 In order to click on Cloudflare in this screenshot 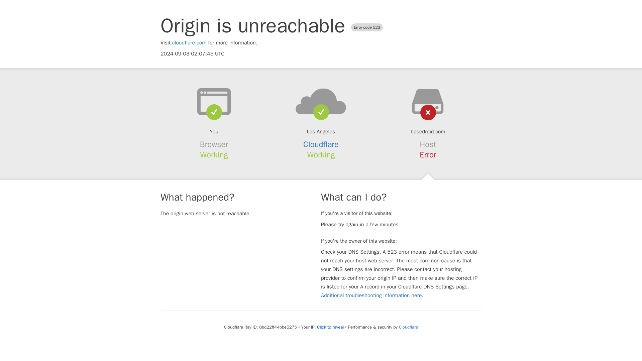, I will do `click(408, 327)`.